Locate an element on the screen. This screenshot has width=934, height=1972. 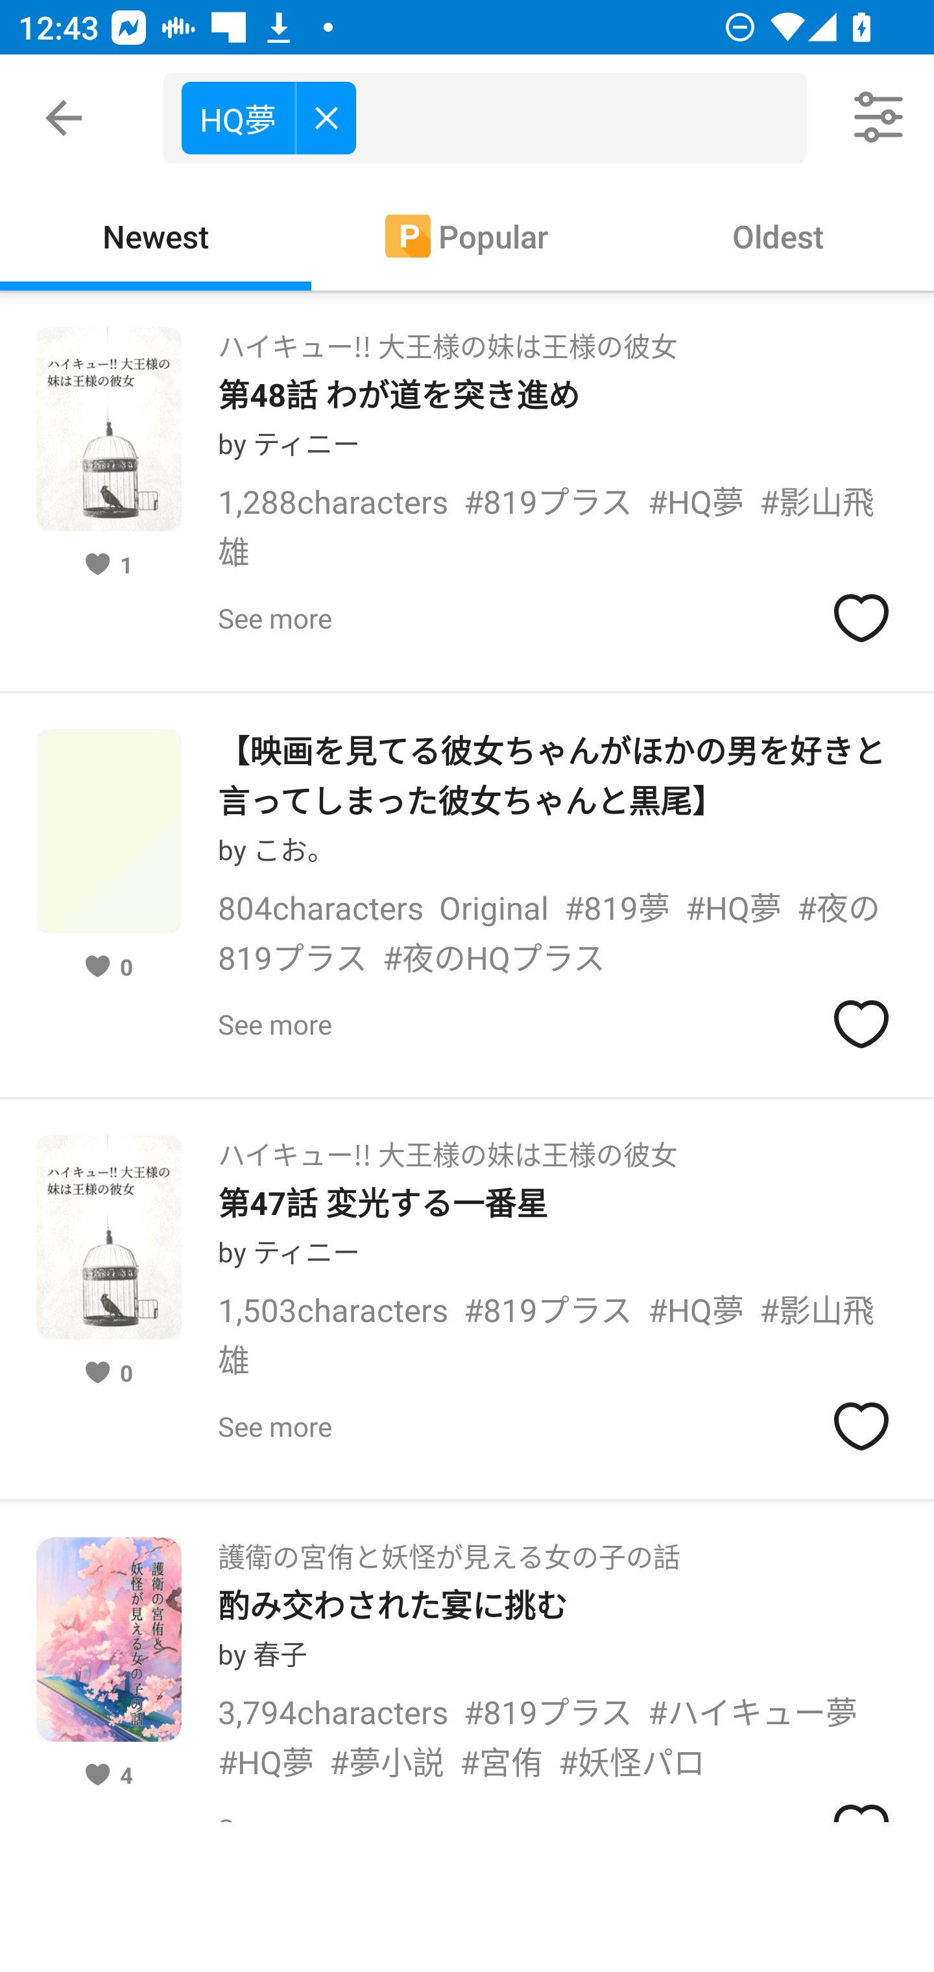
Oldest is located at coordinates (778, 235).